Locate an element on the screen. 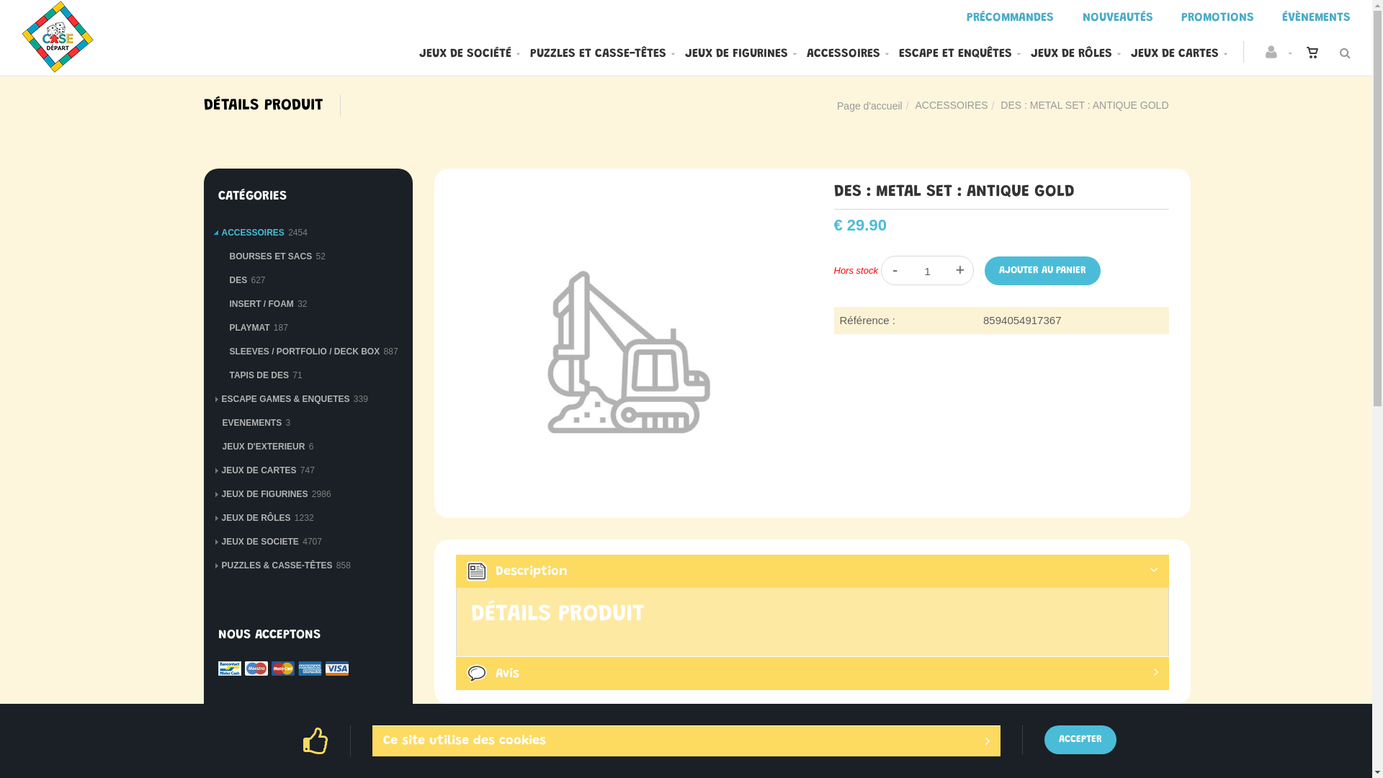 This screenshot has height=778, width=1383. ESCAPE GAMES & ENQUETES is located at coordinates (286, 399).